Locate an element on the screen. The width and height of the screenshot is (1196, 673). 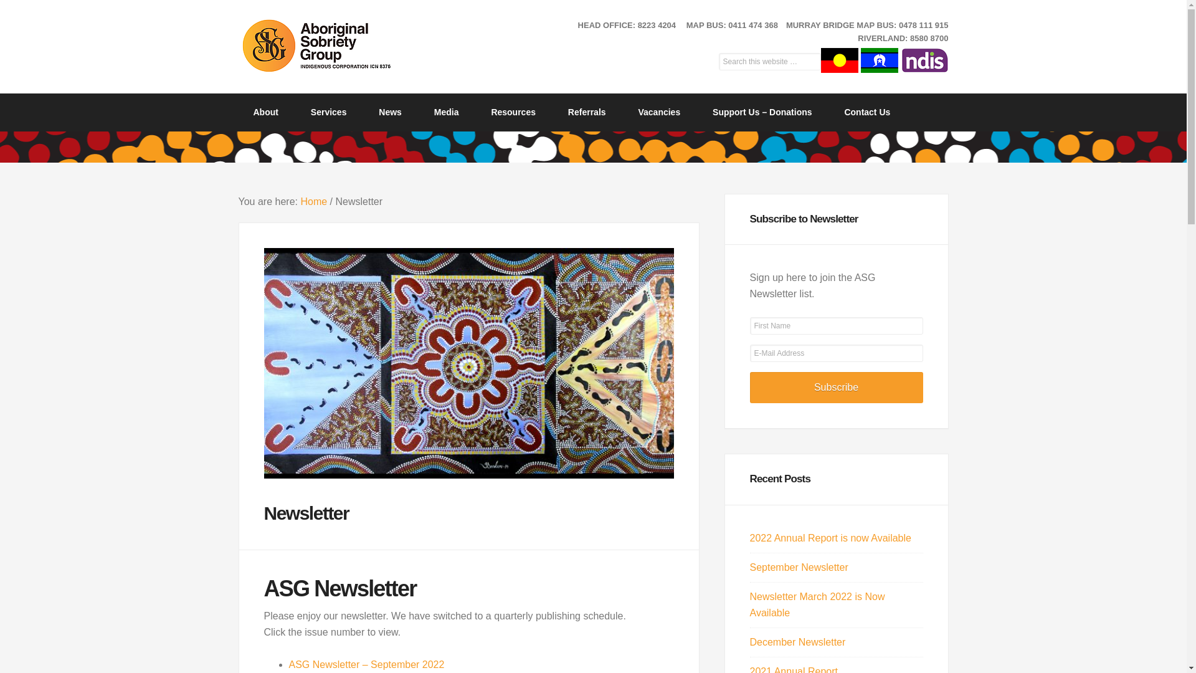
Newsletter is located at coordinates (469, 494).